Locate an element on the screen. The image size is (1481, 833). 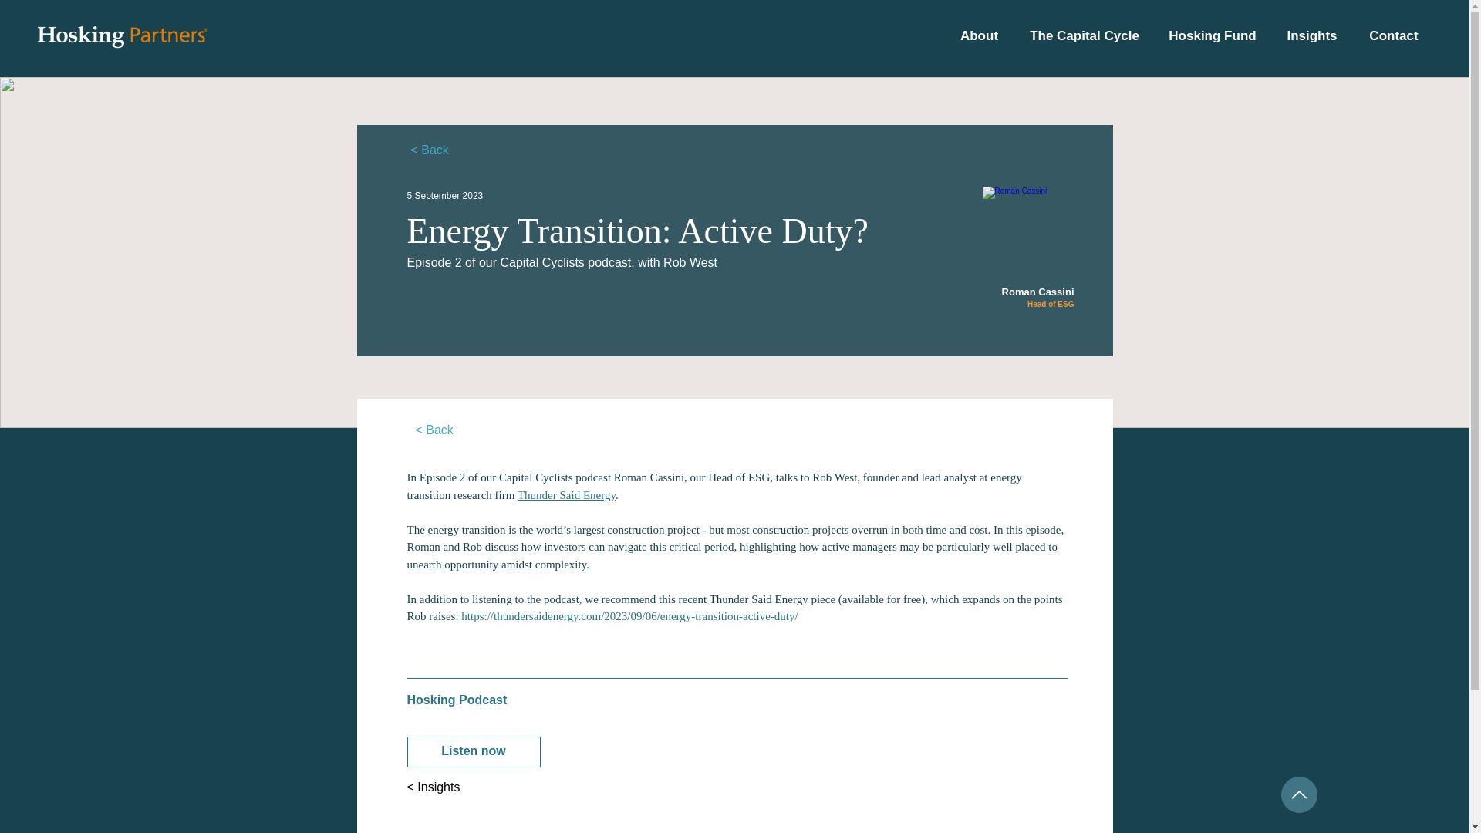
Insights is located at coordinates (1311, 35).